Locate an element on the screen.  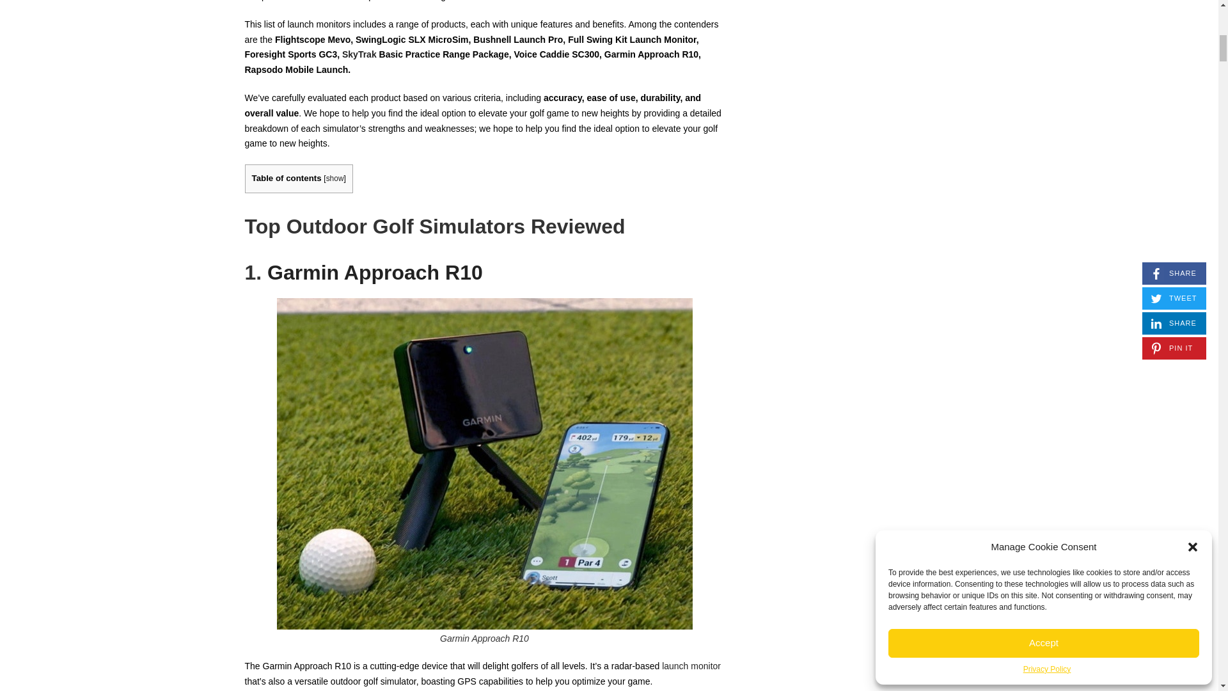
SkyTrak is located at coordinates (359, 54).